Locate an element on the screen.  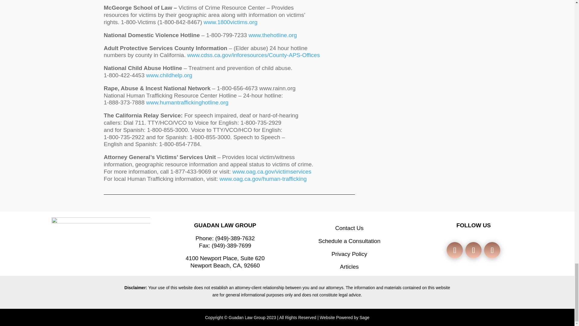
www.humantraffickinghotline.org is located at coordinates (187, 102).